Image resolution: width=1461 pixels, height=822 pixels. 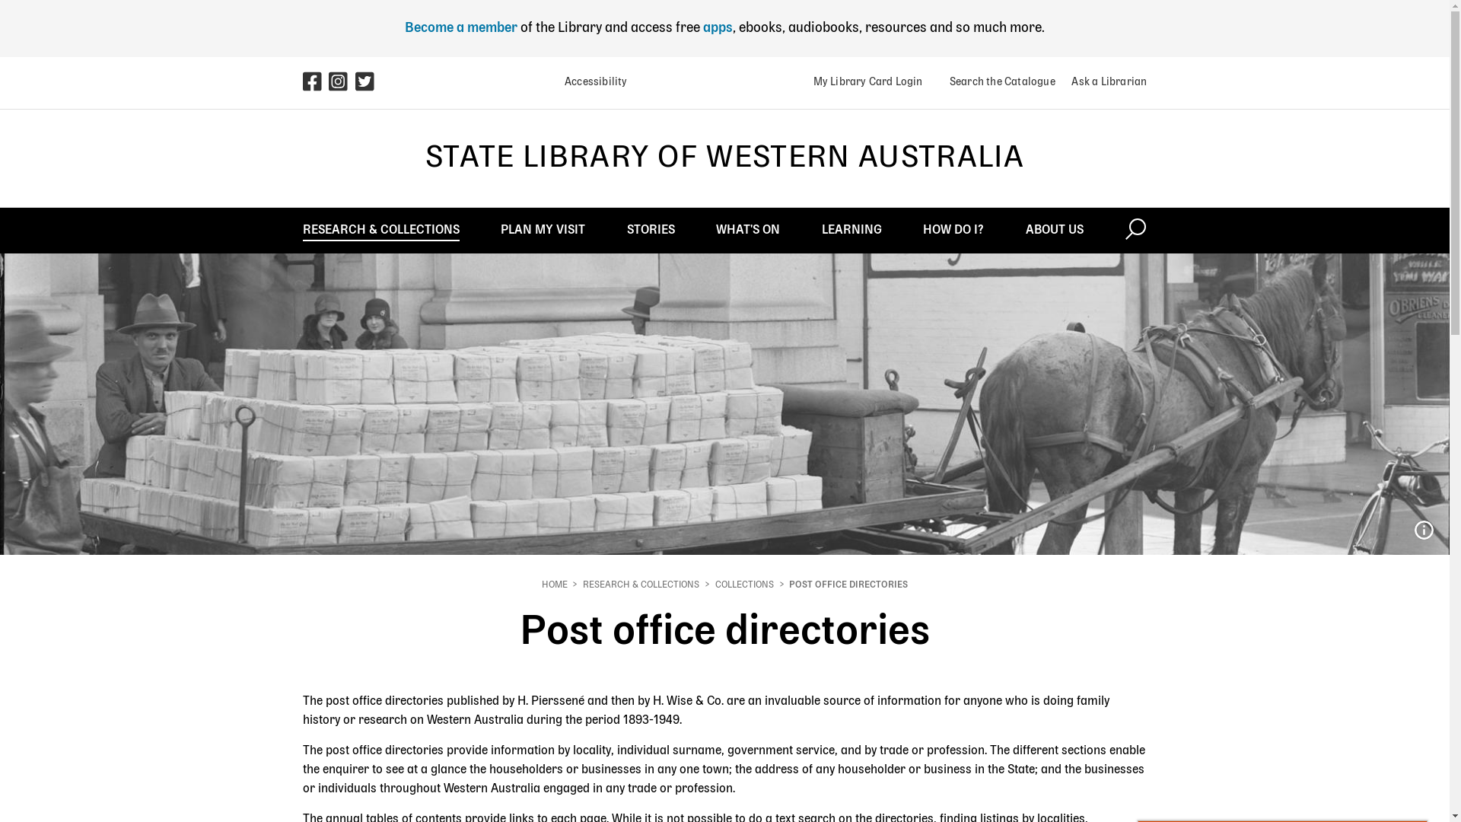 What do you see at coordinates (997, 82) in the screenshot?
I see `Search the Catalogue` at bounding box center [997, 82].